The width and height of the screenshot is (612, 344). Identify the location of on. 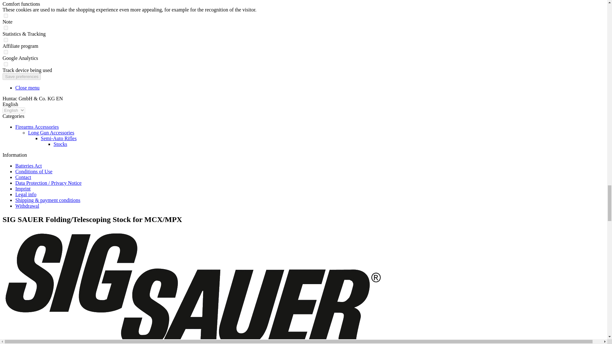
(6, 39).